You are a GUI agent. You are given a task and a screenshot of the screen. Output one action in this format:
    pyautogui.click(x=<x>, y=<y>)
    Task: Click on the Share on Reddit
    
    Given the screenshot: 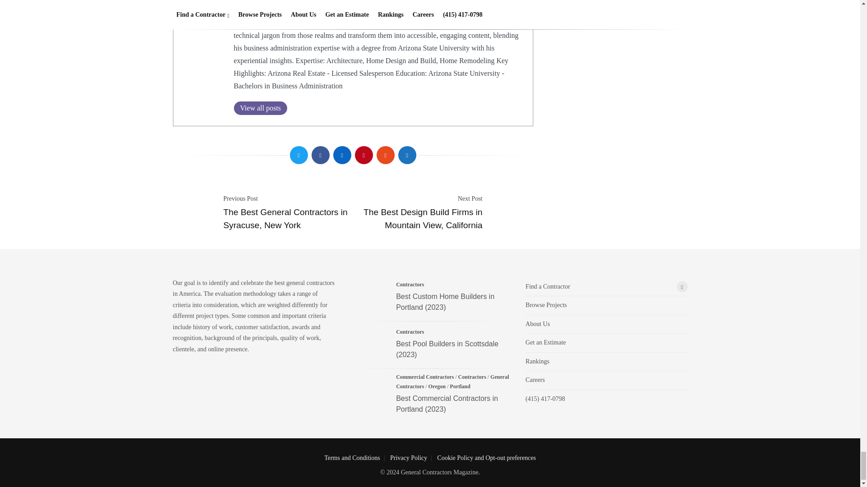 What is the action you would take?
    pyautogui.click(x=385, y=155)
    